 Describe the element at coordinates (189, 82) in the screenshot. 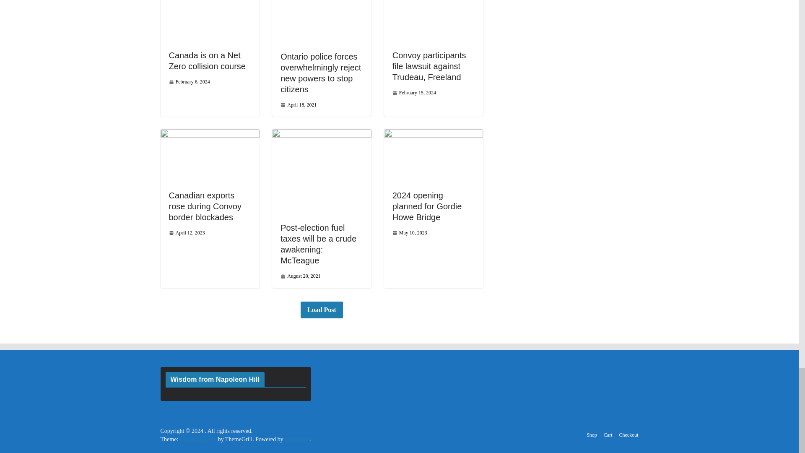

I see `12:14 pm` at that location.